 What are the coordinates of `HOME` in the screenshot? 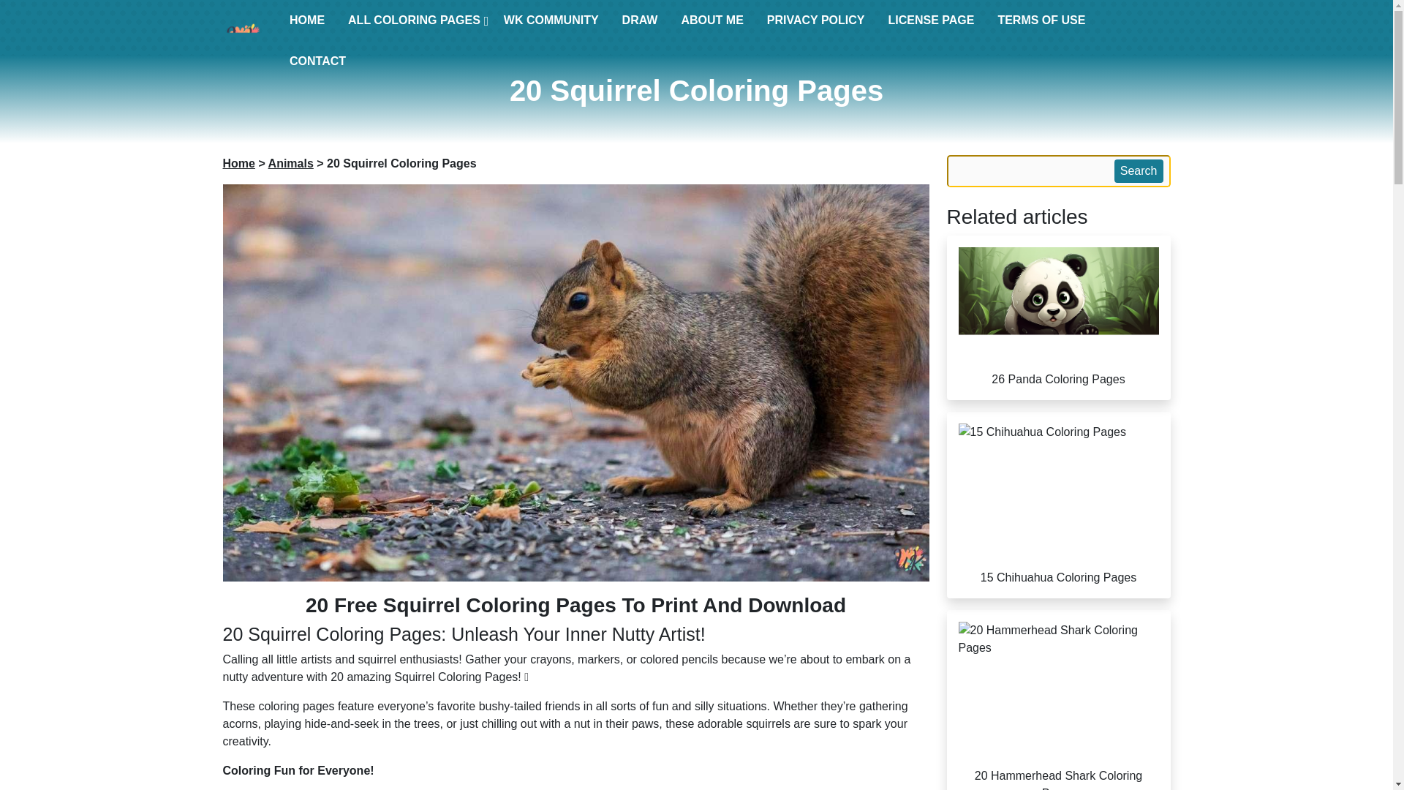 It's located at (306, 20).